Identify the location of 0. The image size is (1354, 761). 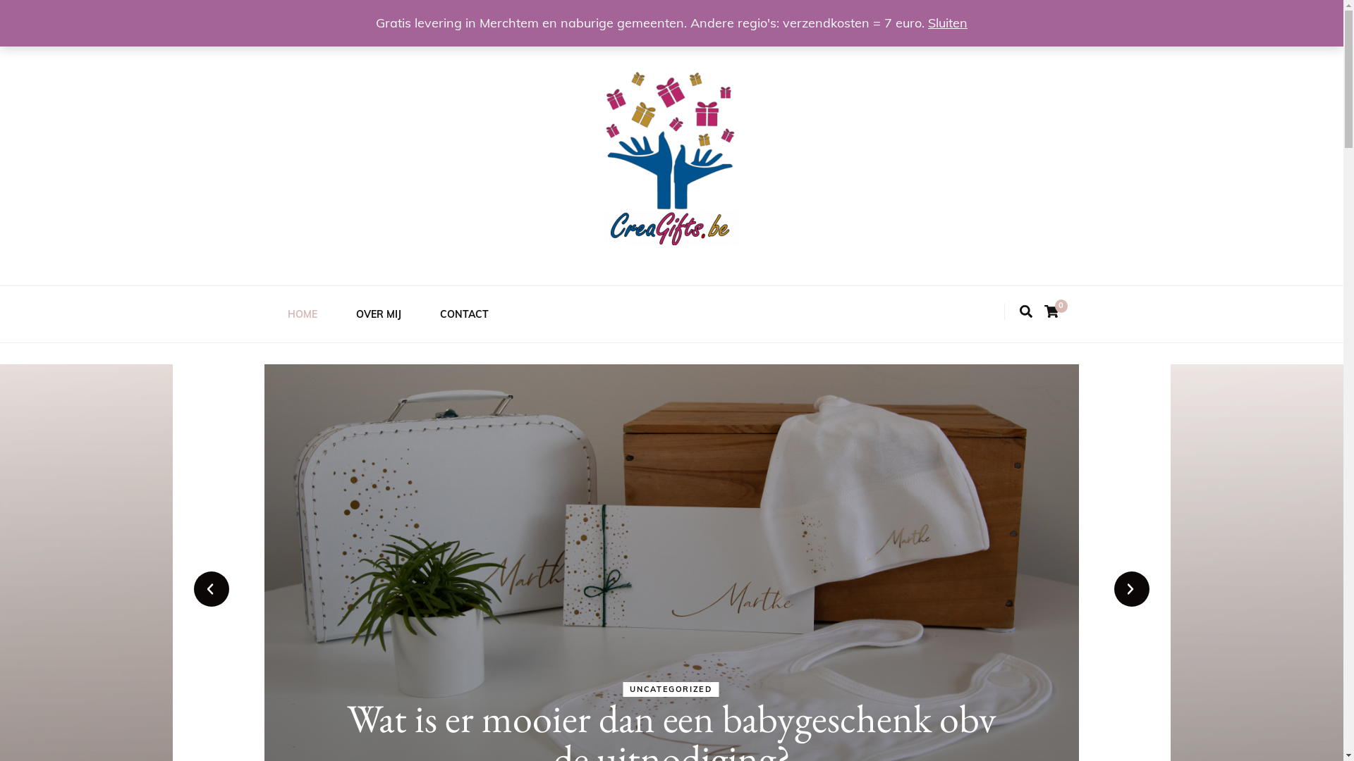
(1051, 311).